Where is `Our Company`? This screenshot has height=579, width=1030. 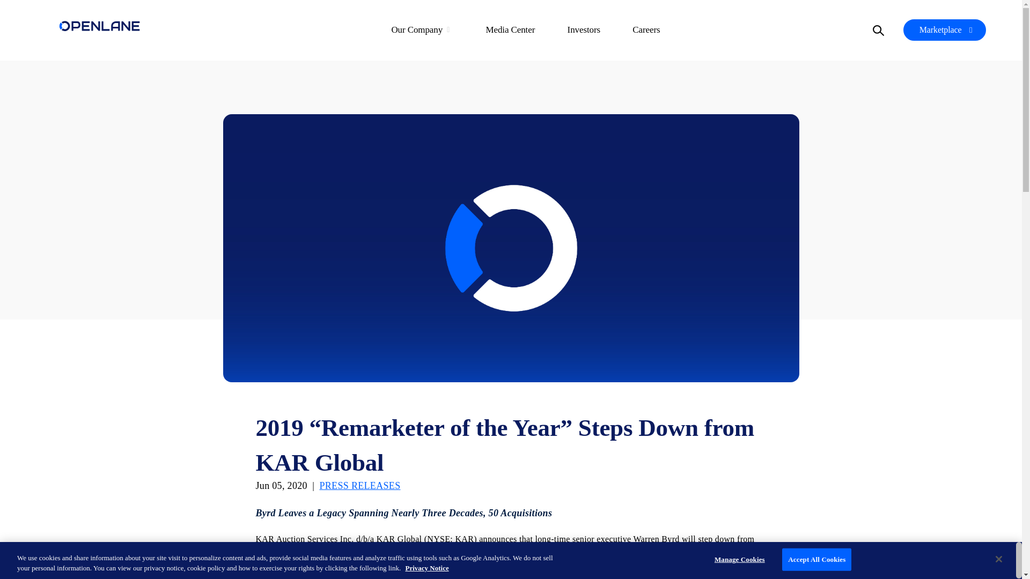 Our Company is located at coordinates (422, 29).